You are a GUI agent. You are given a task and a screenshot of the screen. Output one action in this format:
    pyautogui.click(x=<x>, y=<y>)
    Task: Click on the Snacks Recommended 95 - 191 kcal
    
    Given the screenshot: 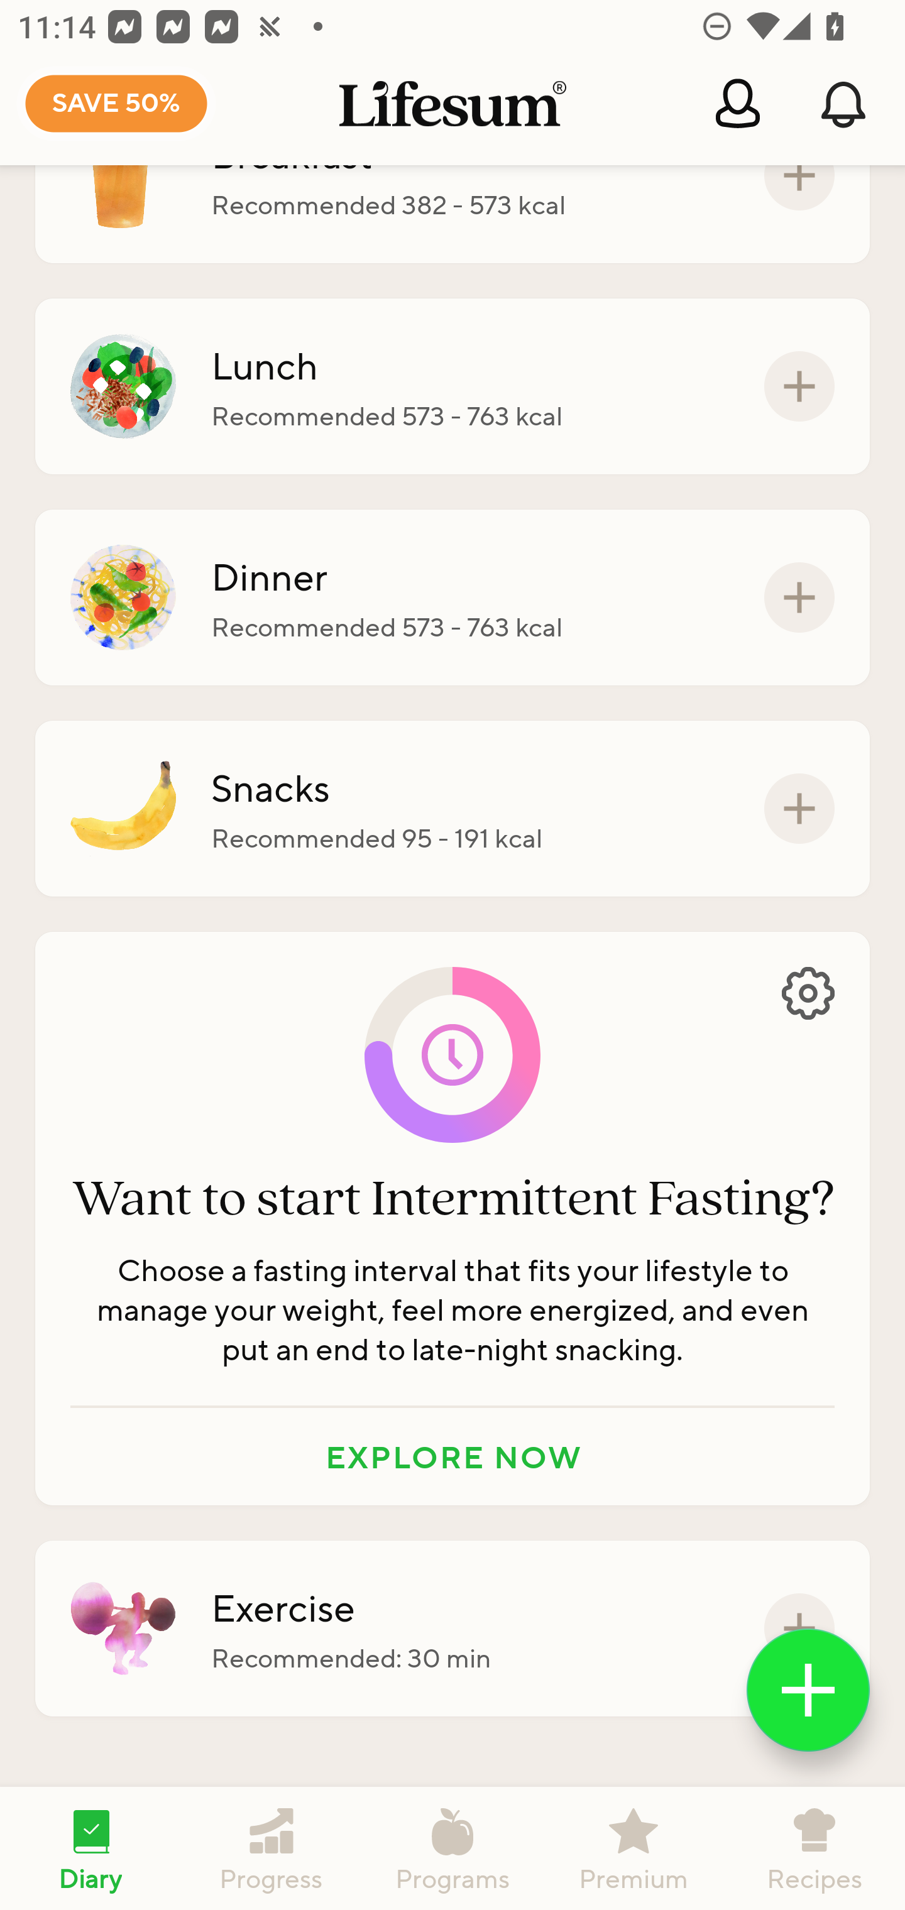 What is the action you would take?
    pyautogui.click(x=452, y=808)
    